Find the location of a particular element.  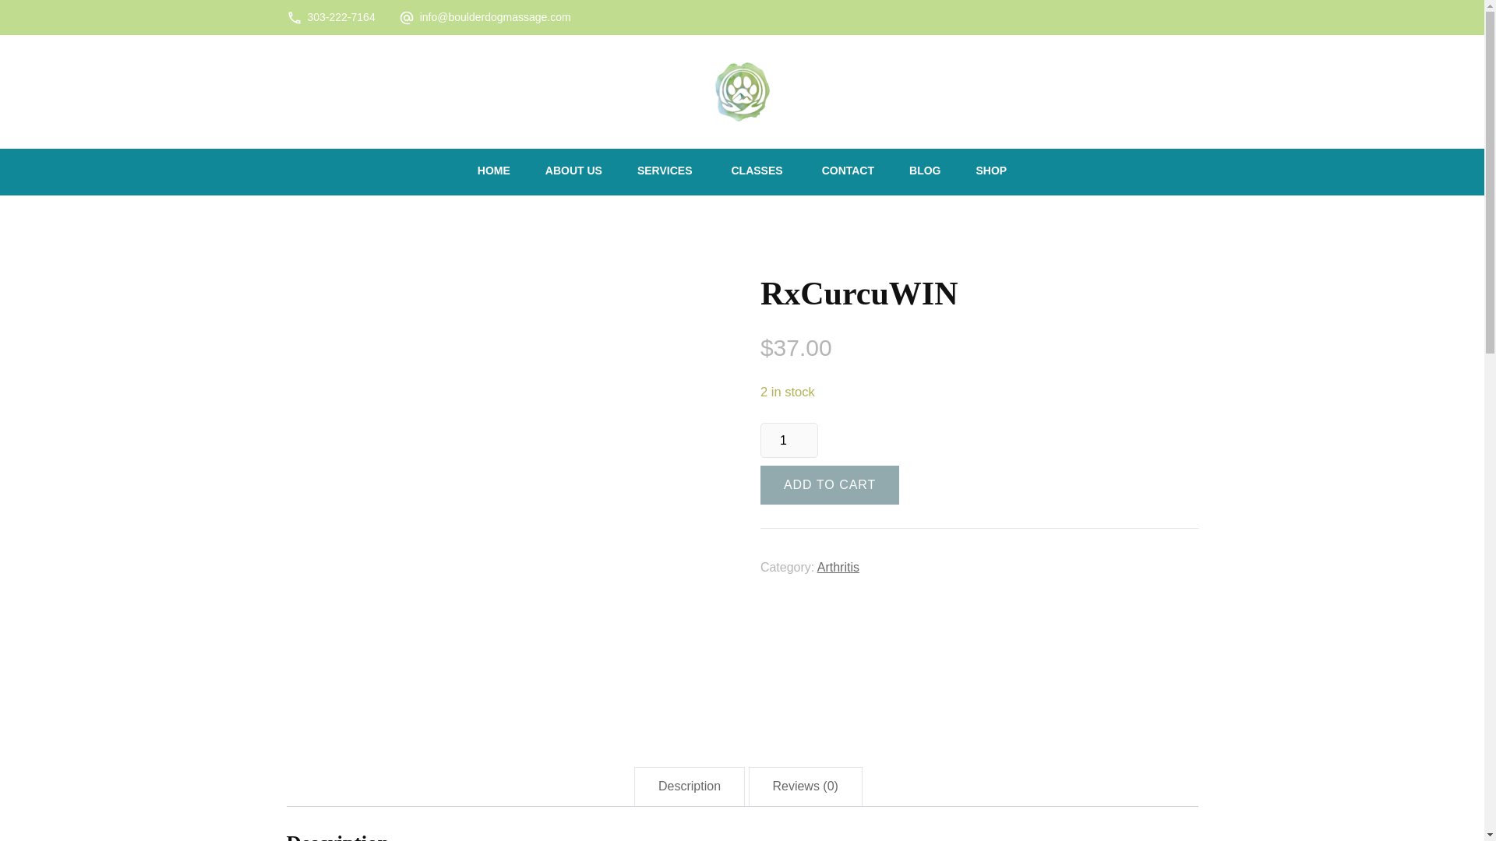

BLOG is located at coordinates (925, 171).